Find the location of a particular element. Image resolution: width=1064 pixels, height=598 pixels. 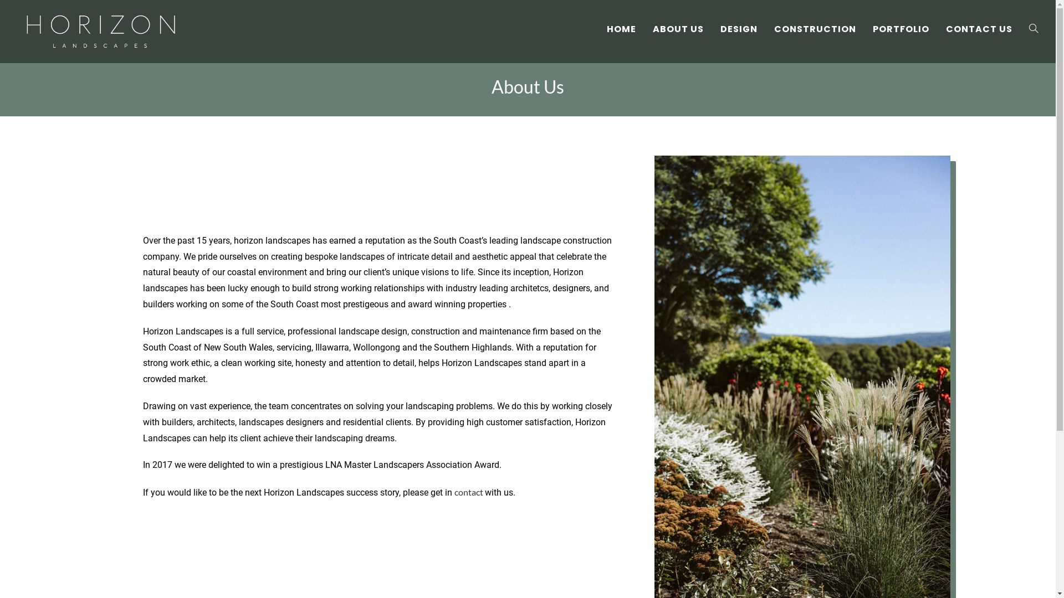

HOME is located at coordinates (622, 29).